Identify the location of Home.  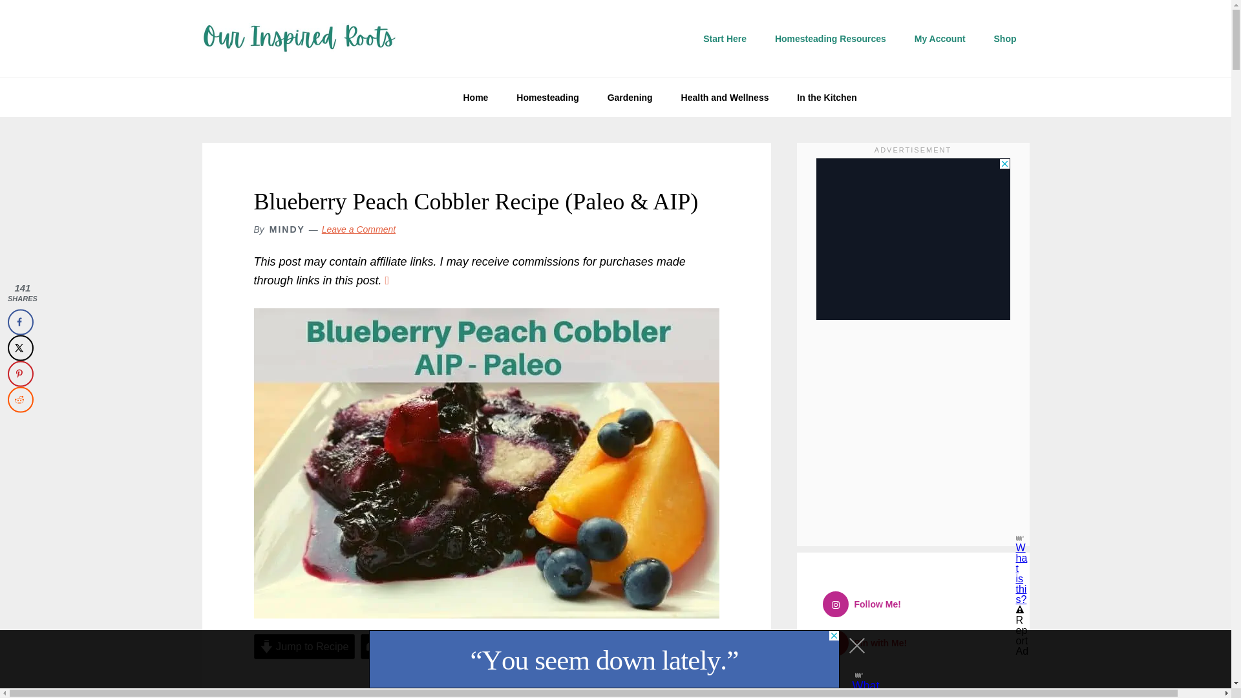
(475, 97).